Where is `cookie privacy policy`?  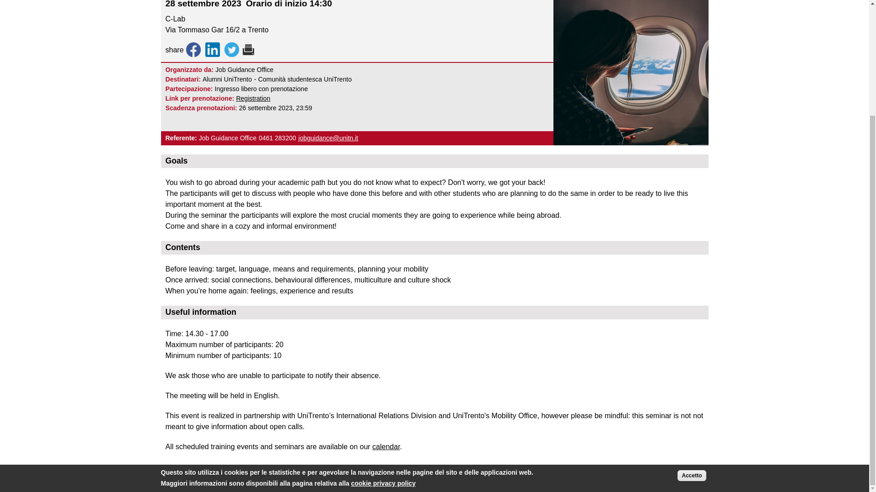
cookie privacy policy is located at coordinates (383, 338).